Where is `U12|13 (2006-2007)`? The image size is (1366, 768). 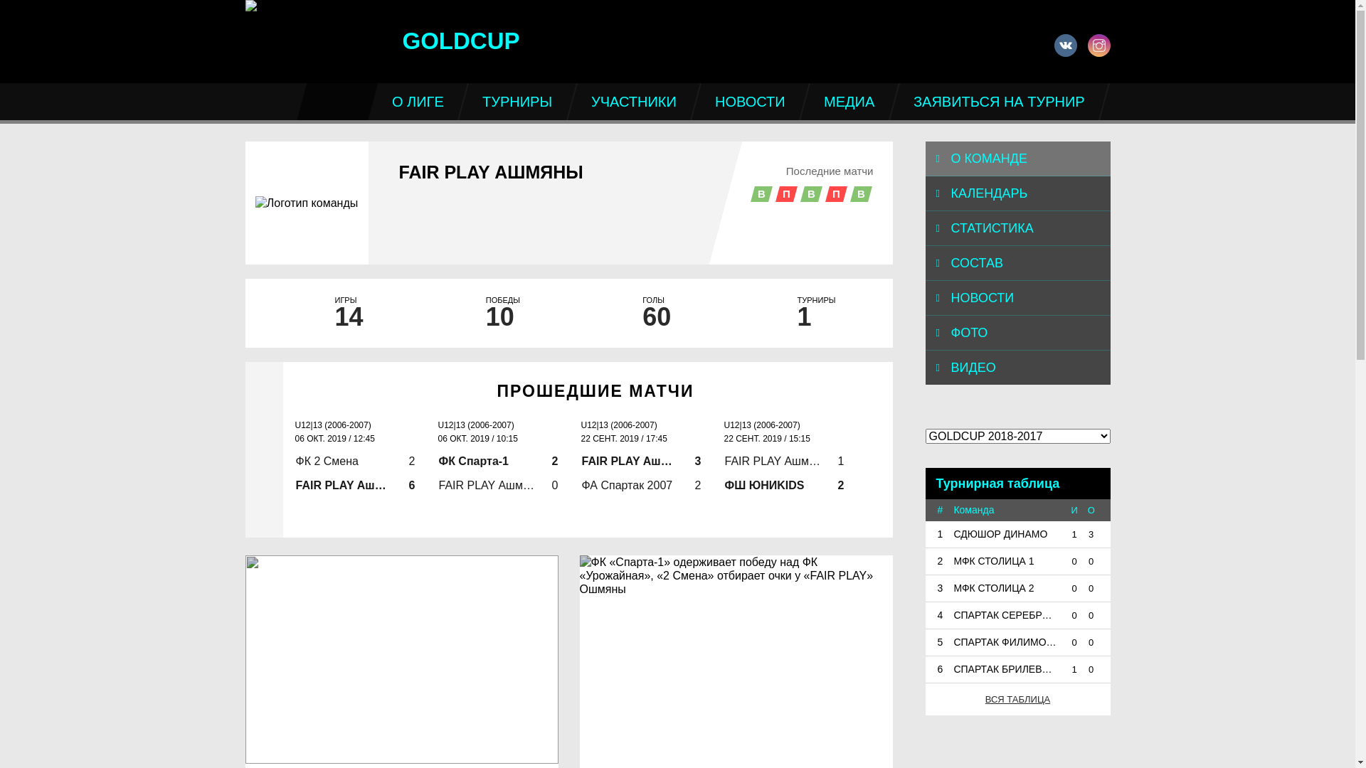 U12|13 (2006-2007) is located at coordinates (349, 425).